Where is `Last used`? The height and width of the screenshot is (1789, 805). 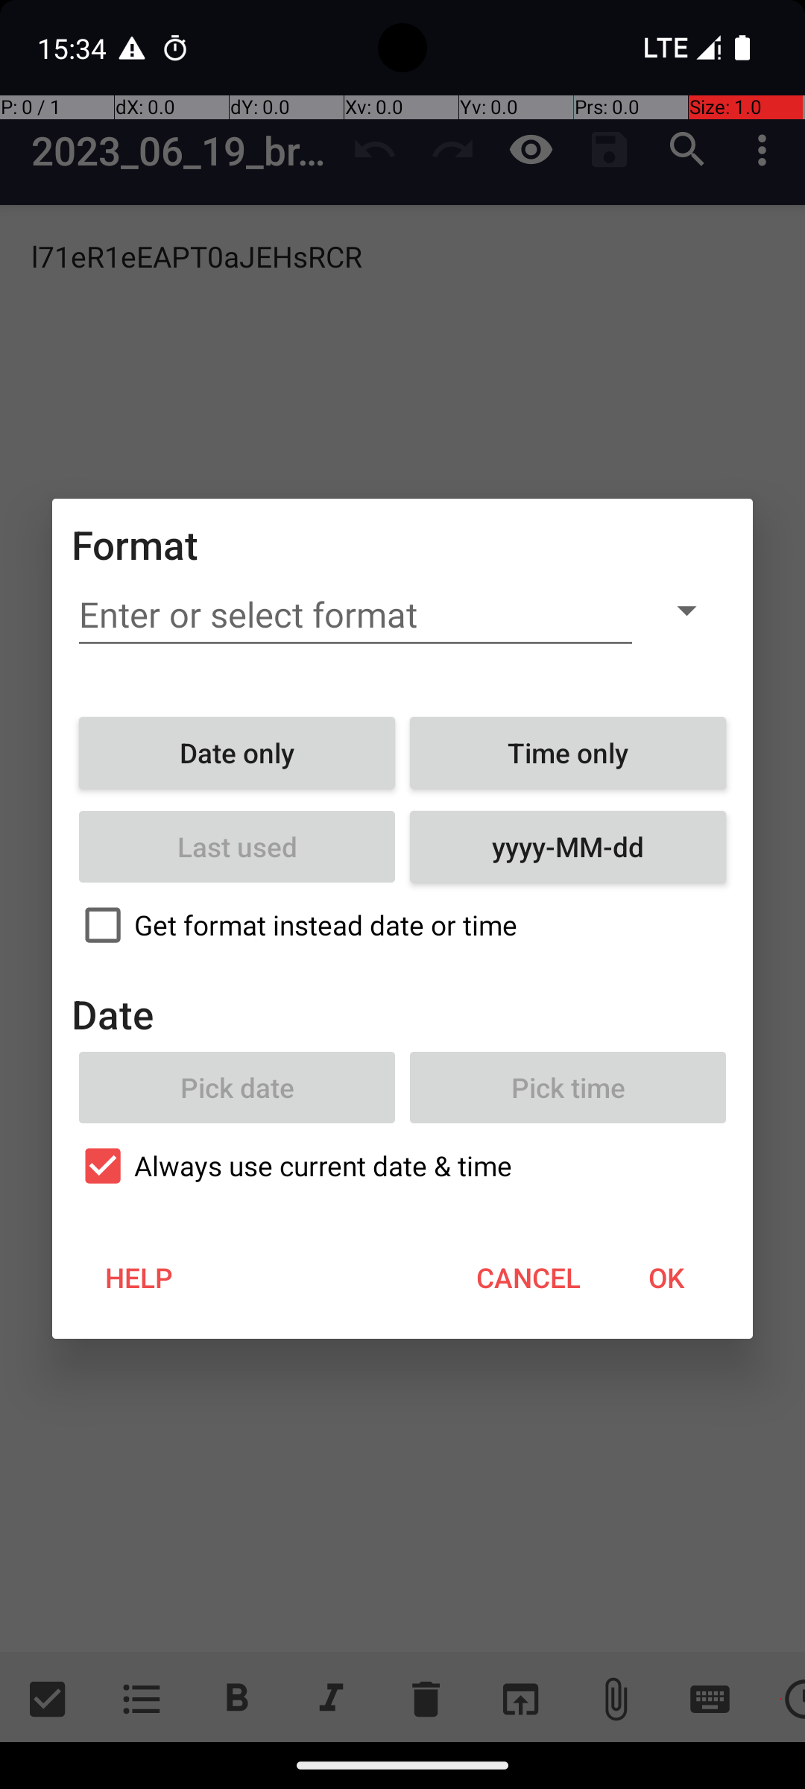
Last used is located at coordinates (237, 847).